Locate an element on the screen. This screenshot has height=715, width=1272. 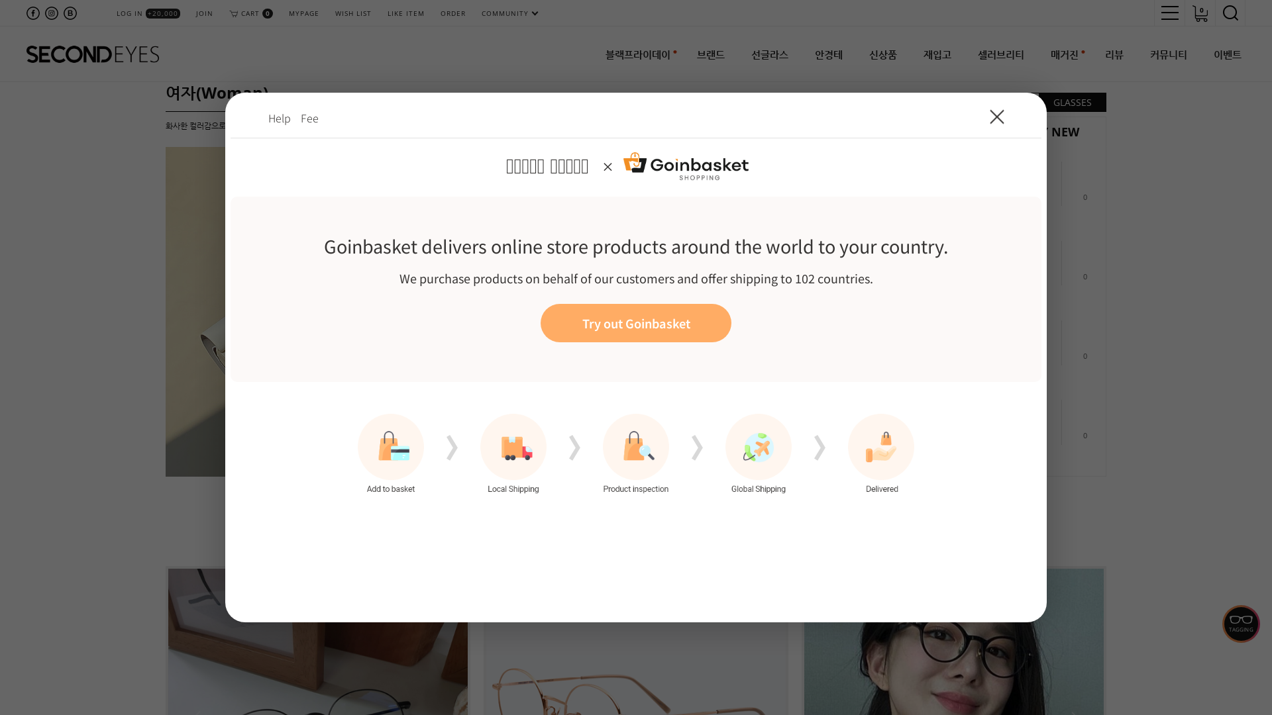
MYPAGE is located at coordinates (304, 13).